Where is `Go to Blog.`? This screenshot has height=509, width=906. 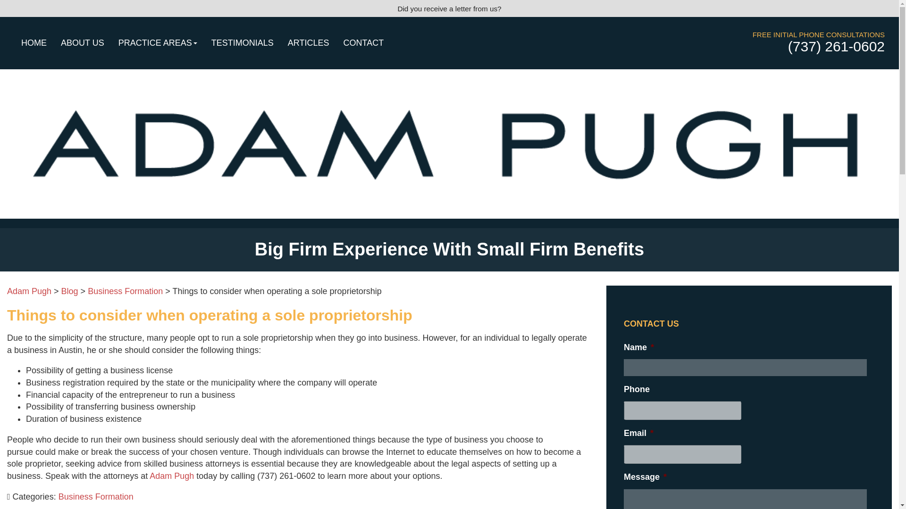
Go to Blog. is located at coordinates (70, 291).